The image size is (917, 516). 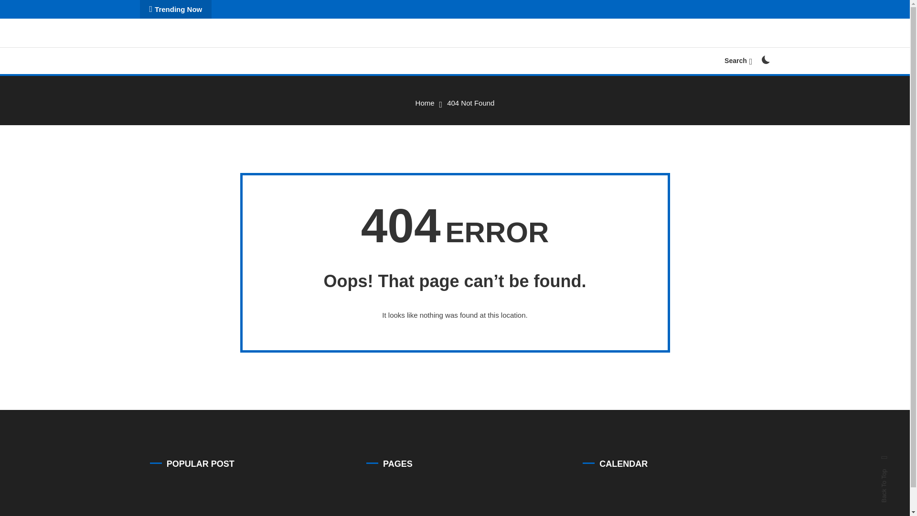 I want to click on Home, so click(x=425, y=103).